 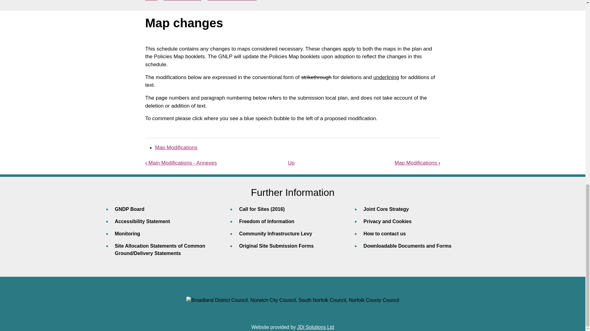 I want to click on Freedom of Information, so click(x=297, y=224).